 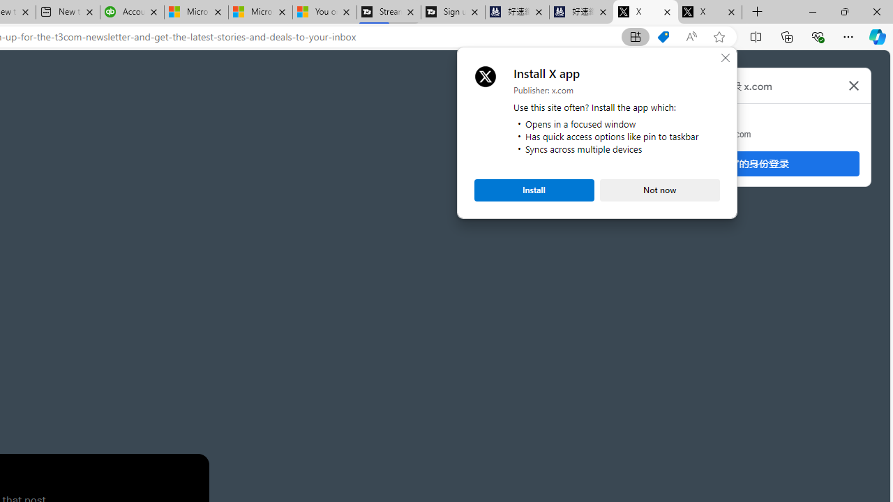 What do you see at coordinates (660, 190) in the screenshot?
I see `Not now` at bounding box center [660, 190].